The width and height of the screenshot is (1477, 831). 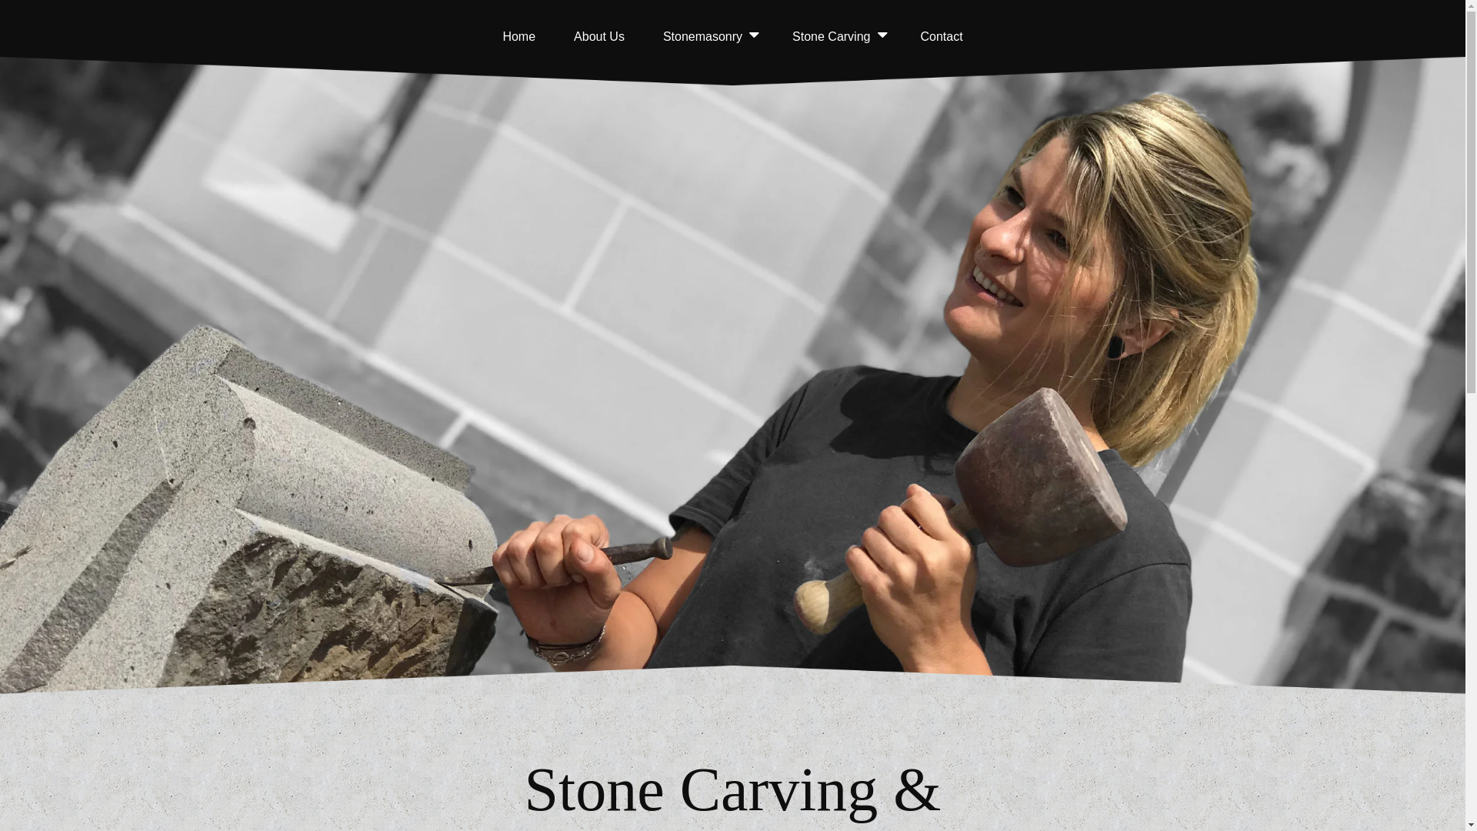 I want to click on Home, so click(x=518, y=36).